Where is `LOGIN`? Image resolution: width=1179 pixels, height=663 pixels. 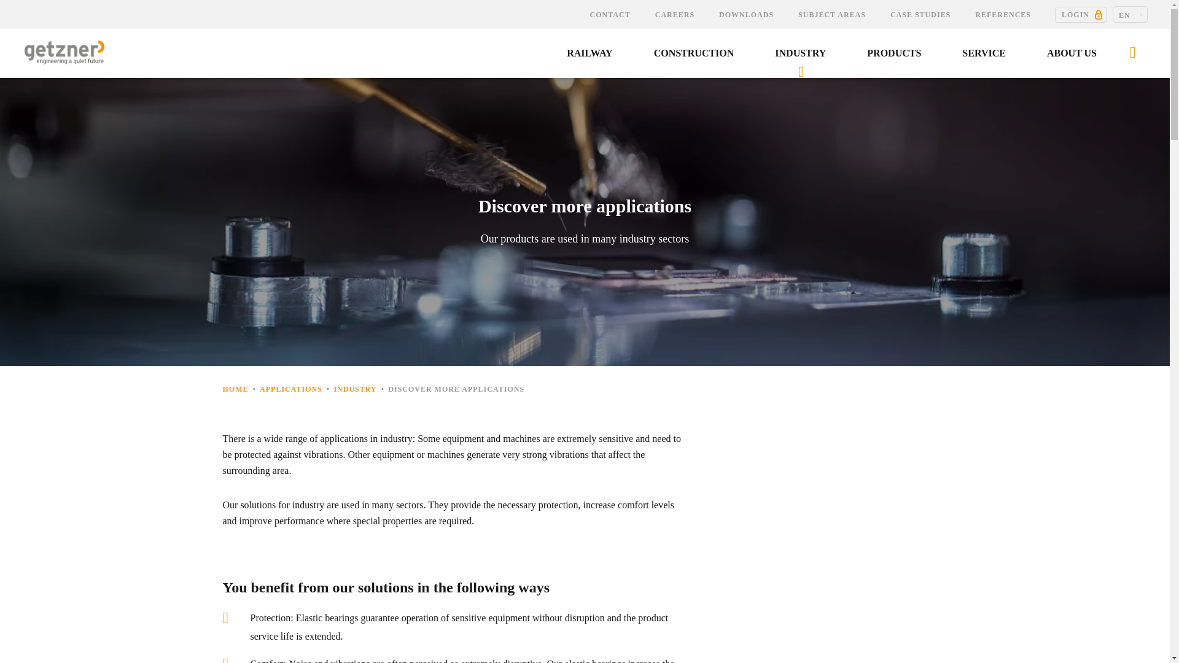
LOGIN is located at coordinates (1081, 14).